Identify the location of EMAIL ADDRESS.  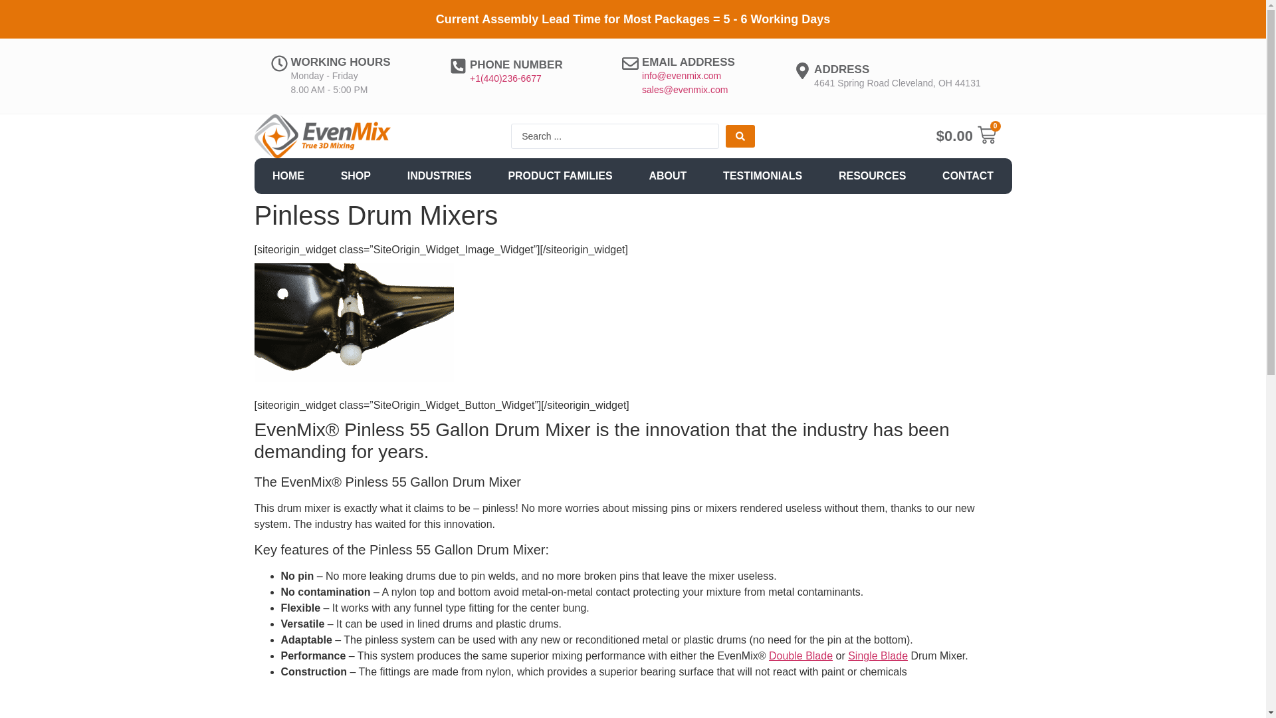
(688, 62).